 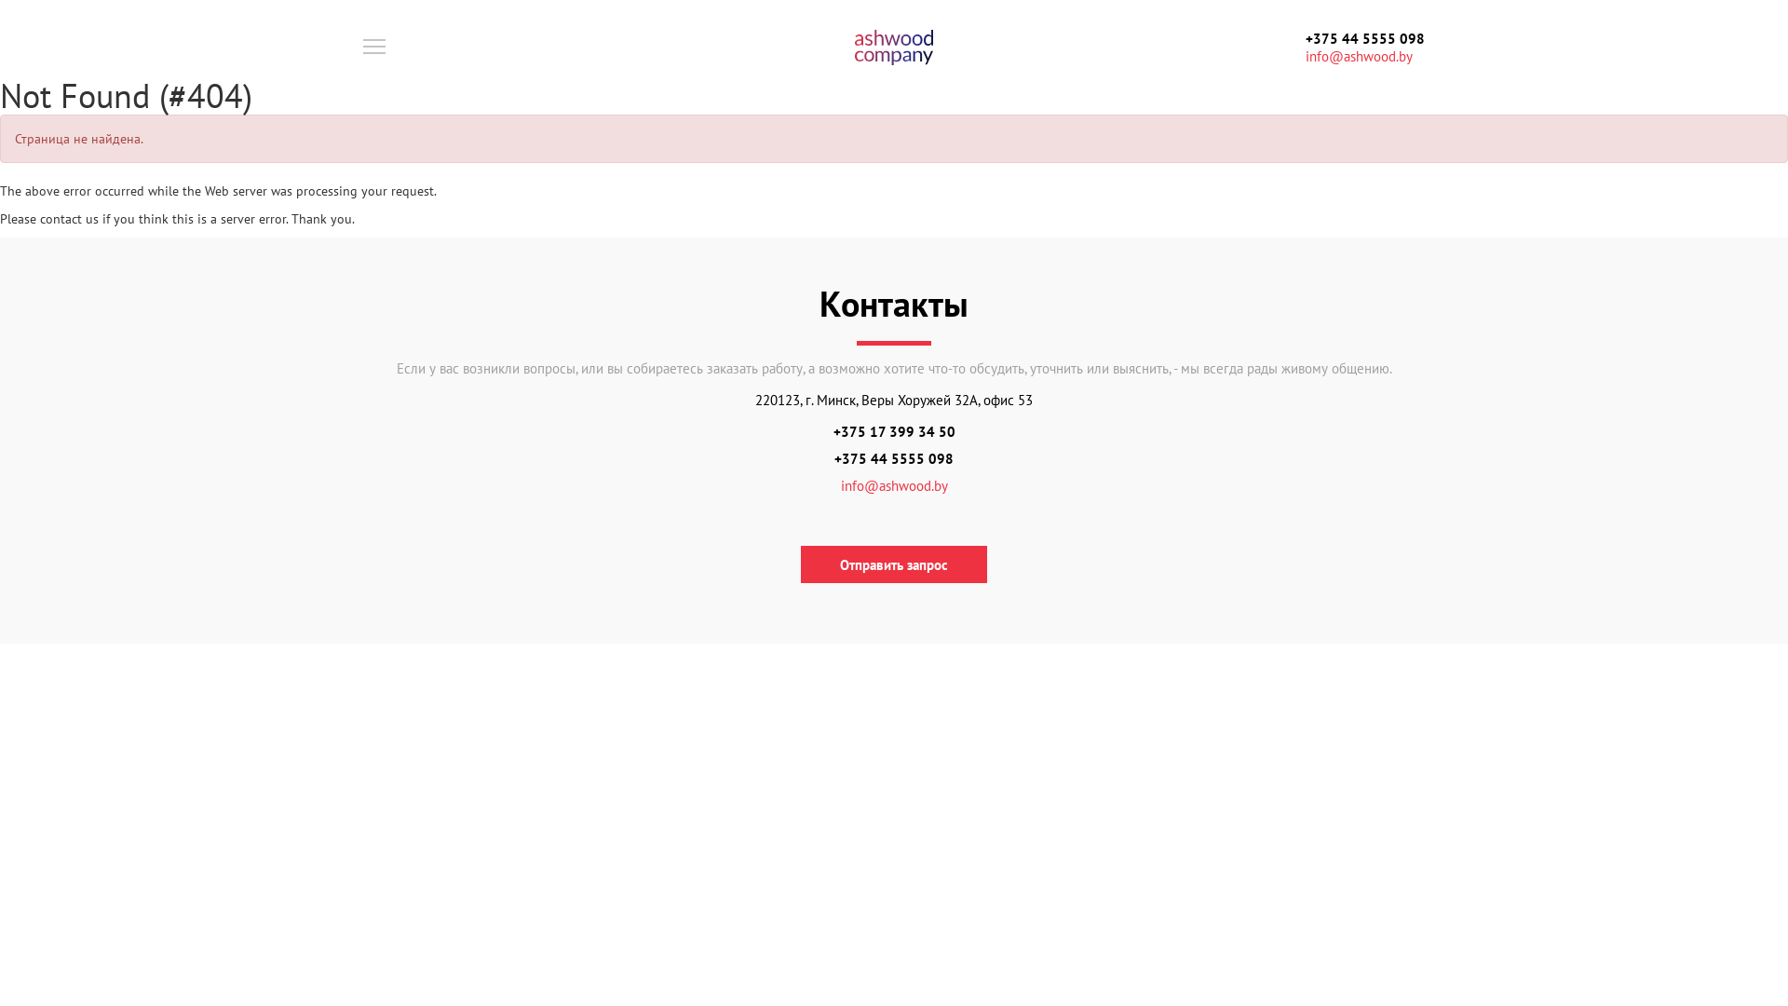 What do you see at coordinates (894, 432) in the screenshot?
I see `+375 17 399 34 50` at bounding box center [894, 432].